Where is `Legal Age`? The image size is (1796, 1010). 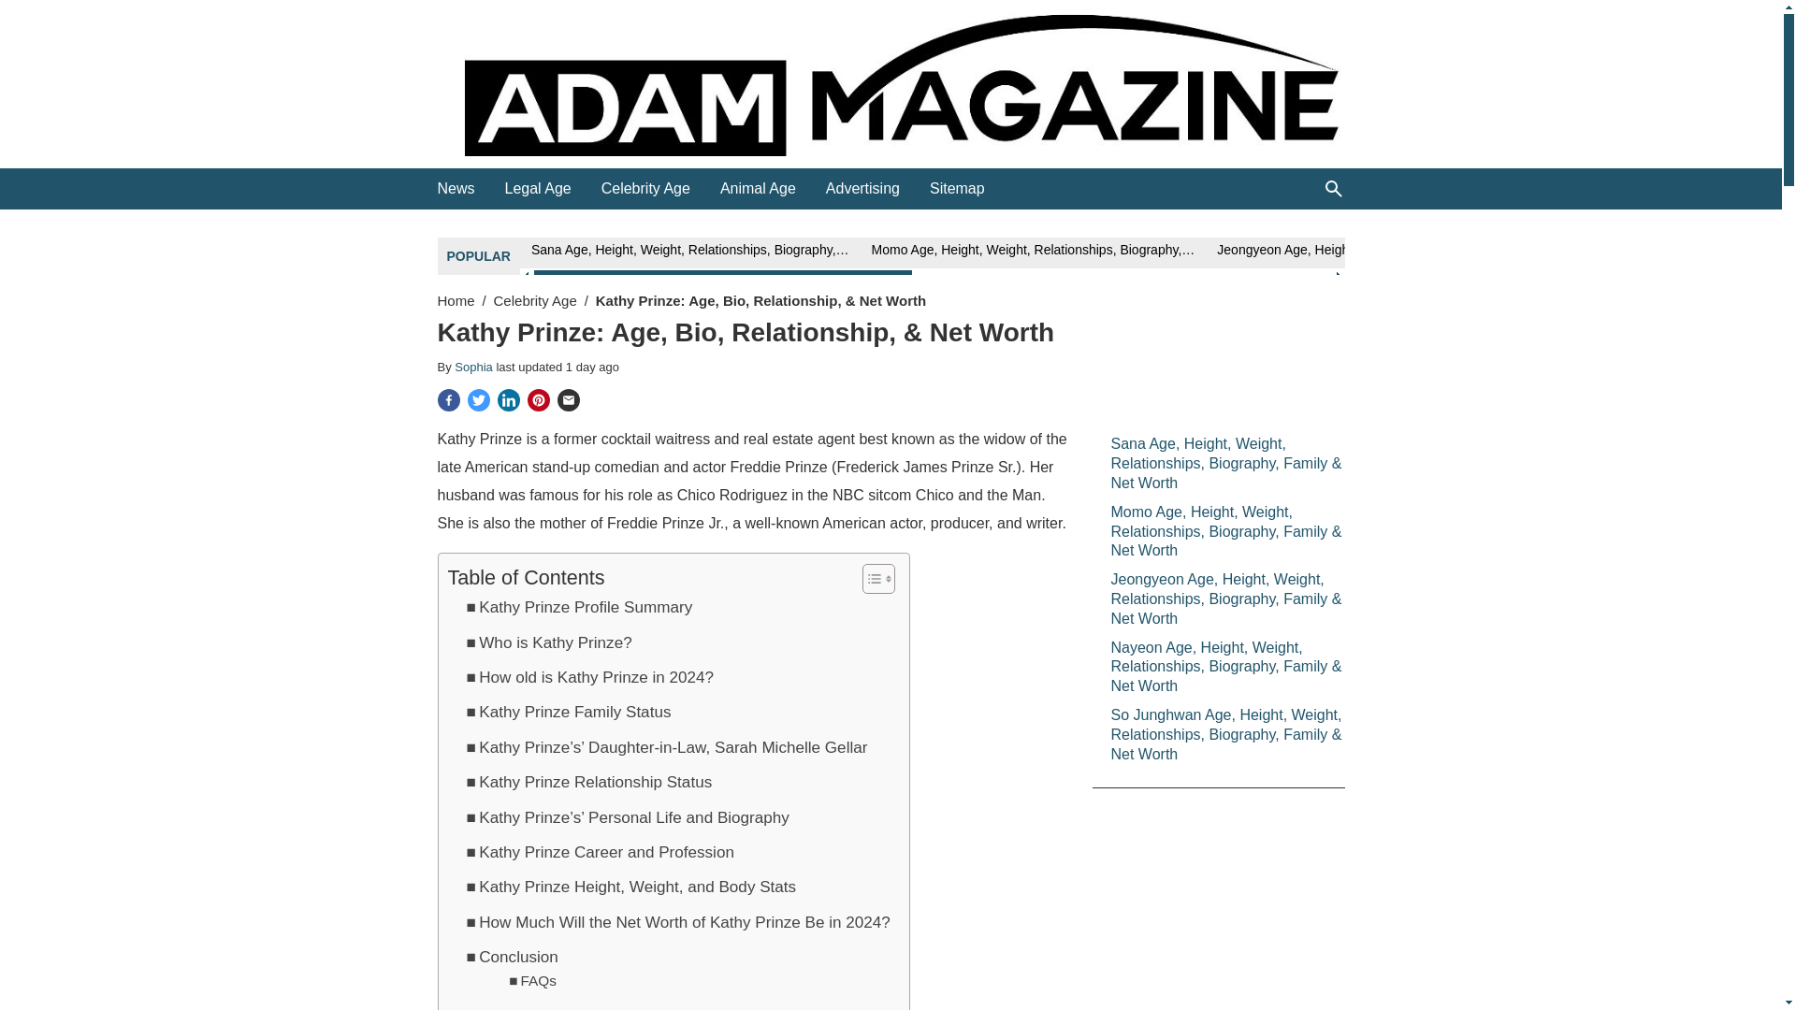
Legal Age is located at coordinates (537, 189).